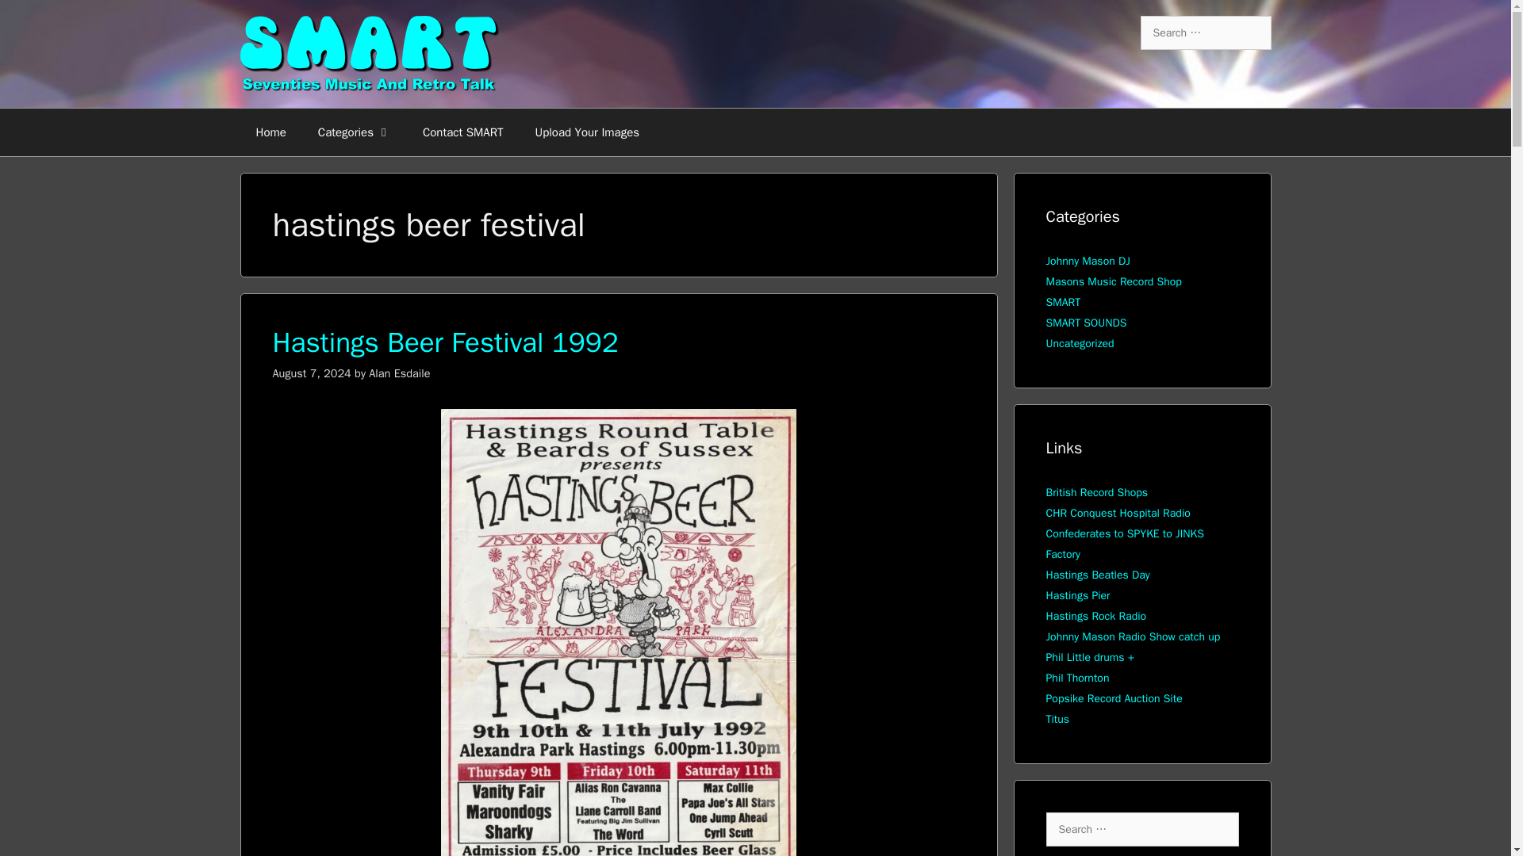 The width and height of the screenshot is (1523, 856). What do you see at coordinates (1096, 492) in the screenshot?
I see `hastings record shops, disc jockey, masons music` at bounding box center [1096, 492].